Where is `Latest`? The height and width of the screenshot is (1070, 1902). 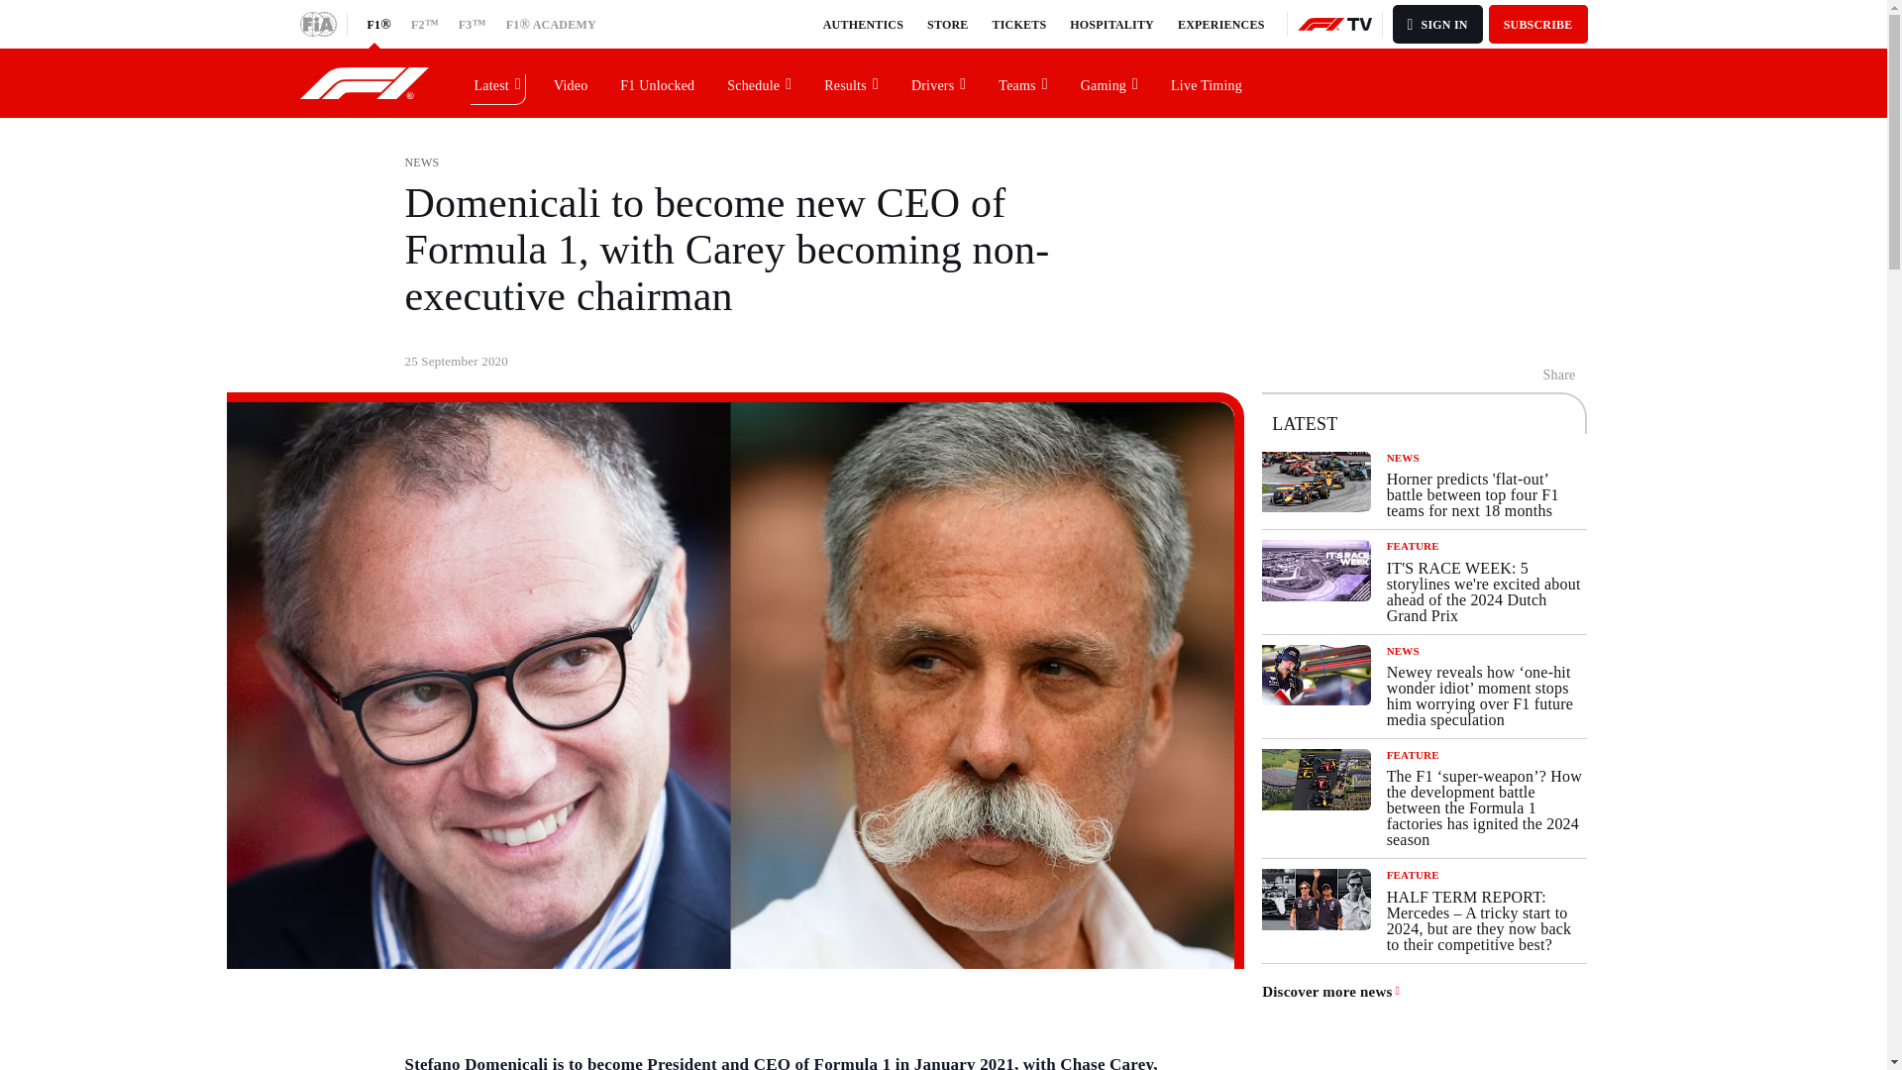 Latest is located at coordinates (497, 82).